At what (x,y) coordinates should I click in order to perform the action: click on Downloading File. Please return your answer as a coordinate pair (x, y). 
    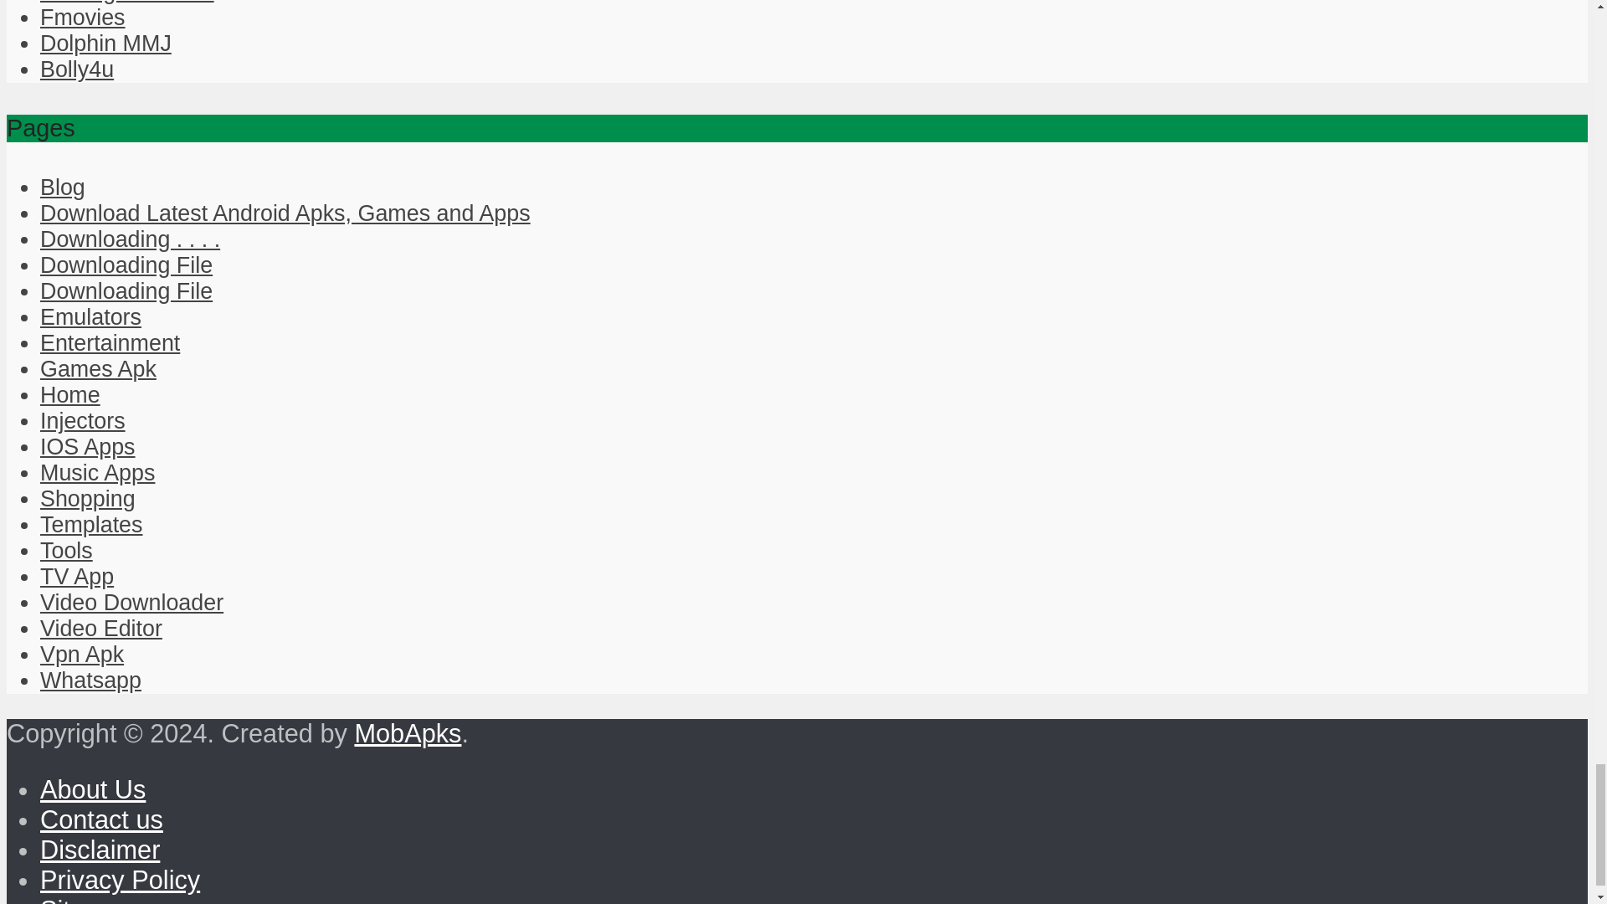
    Looking at the image, I should click on (126, 290).